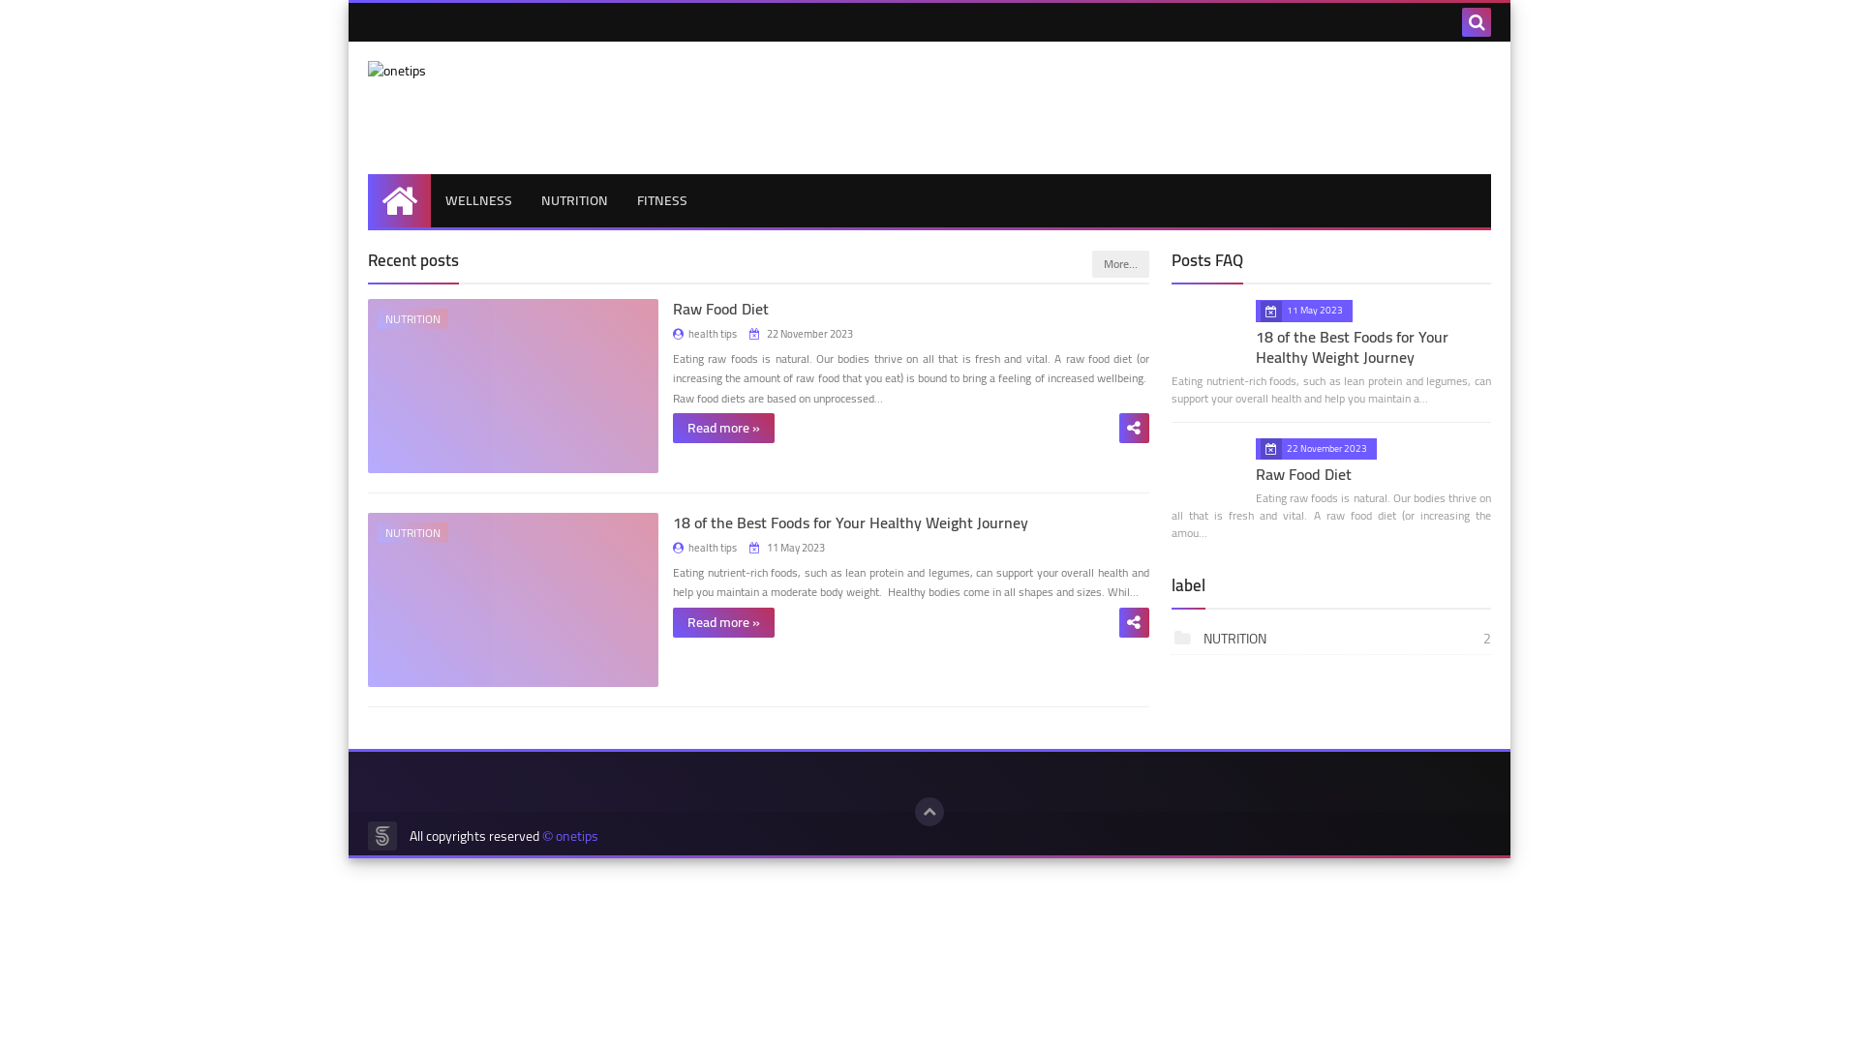 Image resolution: width=1859 pixels, height=1045 pixels. Describe the element at coordinates (478, 201) in the screenshot. I see `WELLNESS` at that location.